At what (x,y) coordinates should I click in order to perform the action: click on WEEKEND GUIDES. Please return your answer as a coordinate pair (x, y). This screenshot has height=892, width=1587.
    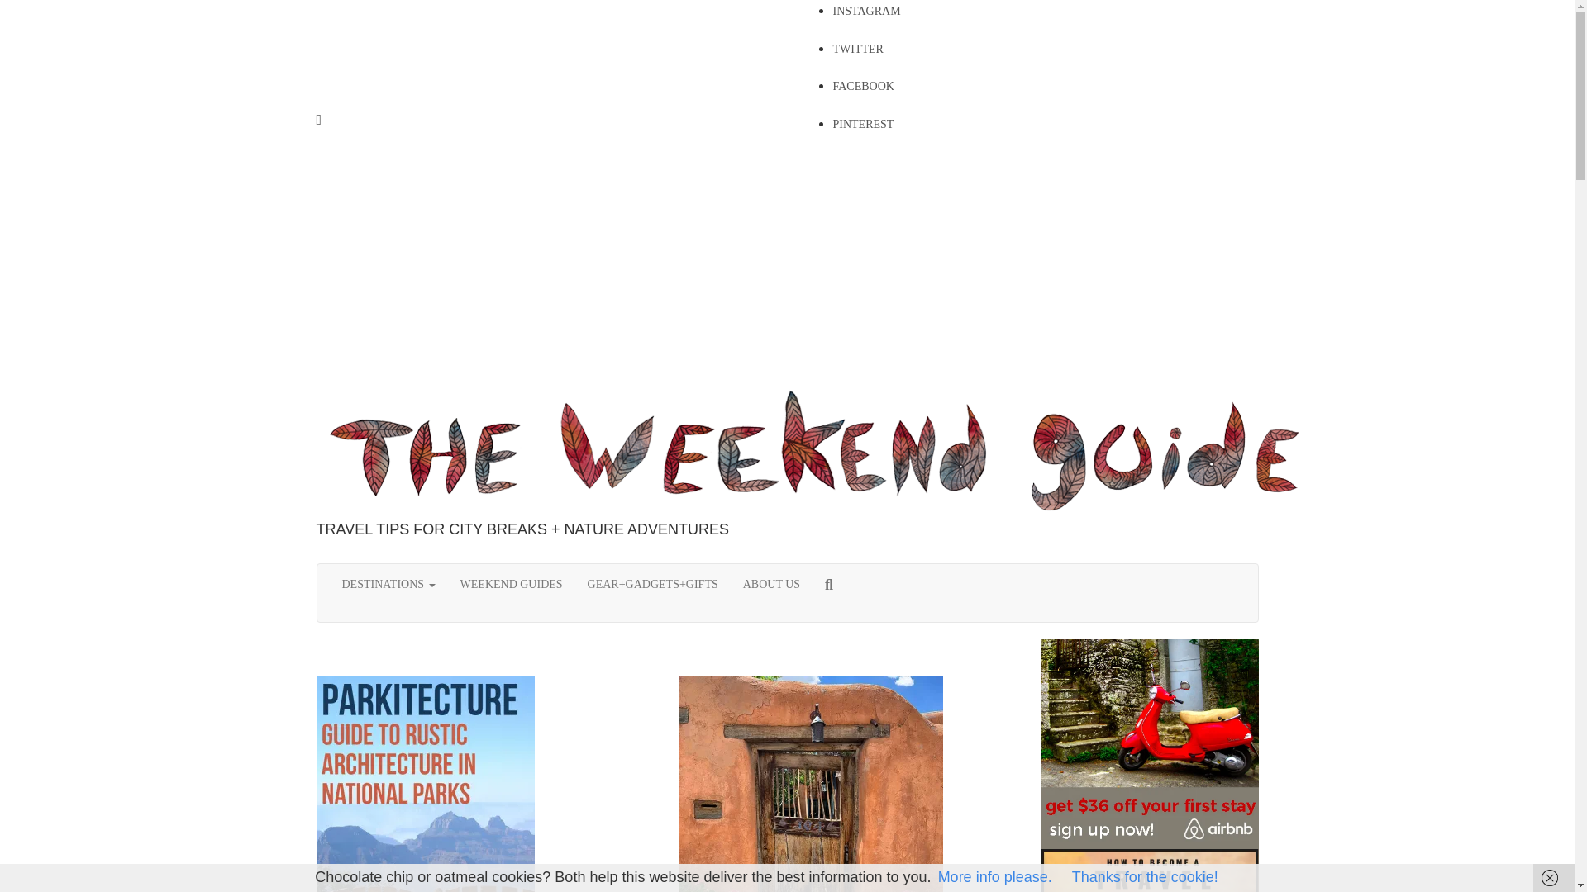
    Looking at the image, I should click on (511, 585).